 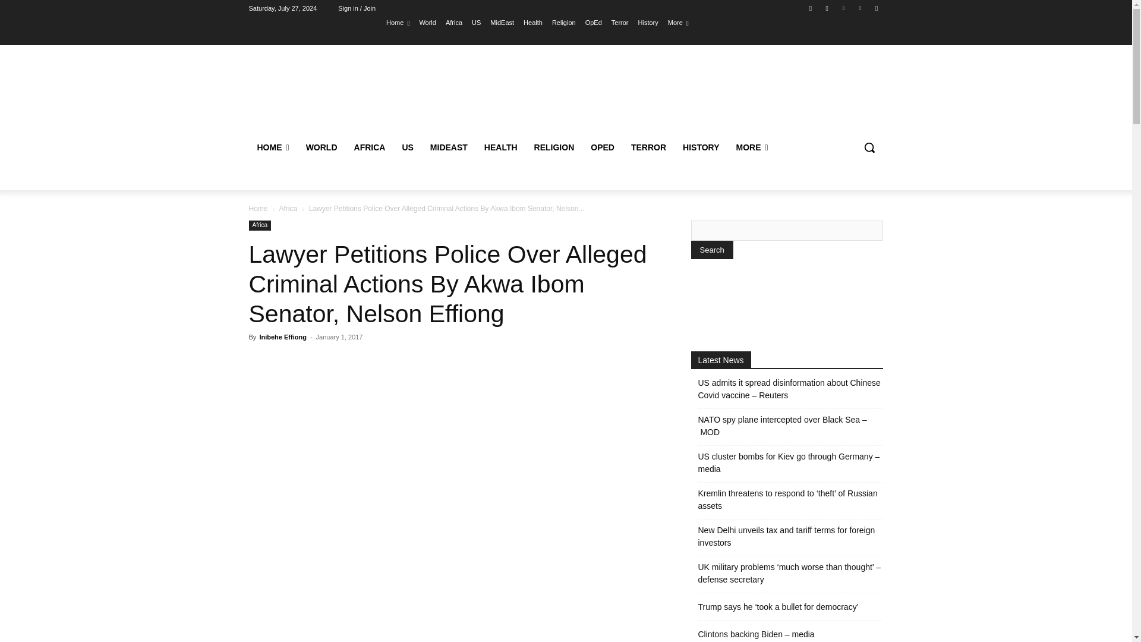 What do you see at coordinates (476, 22) in the screenshot?
I see `US` at bounding box center [476, 22].